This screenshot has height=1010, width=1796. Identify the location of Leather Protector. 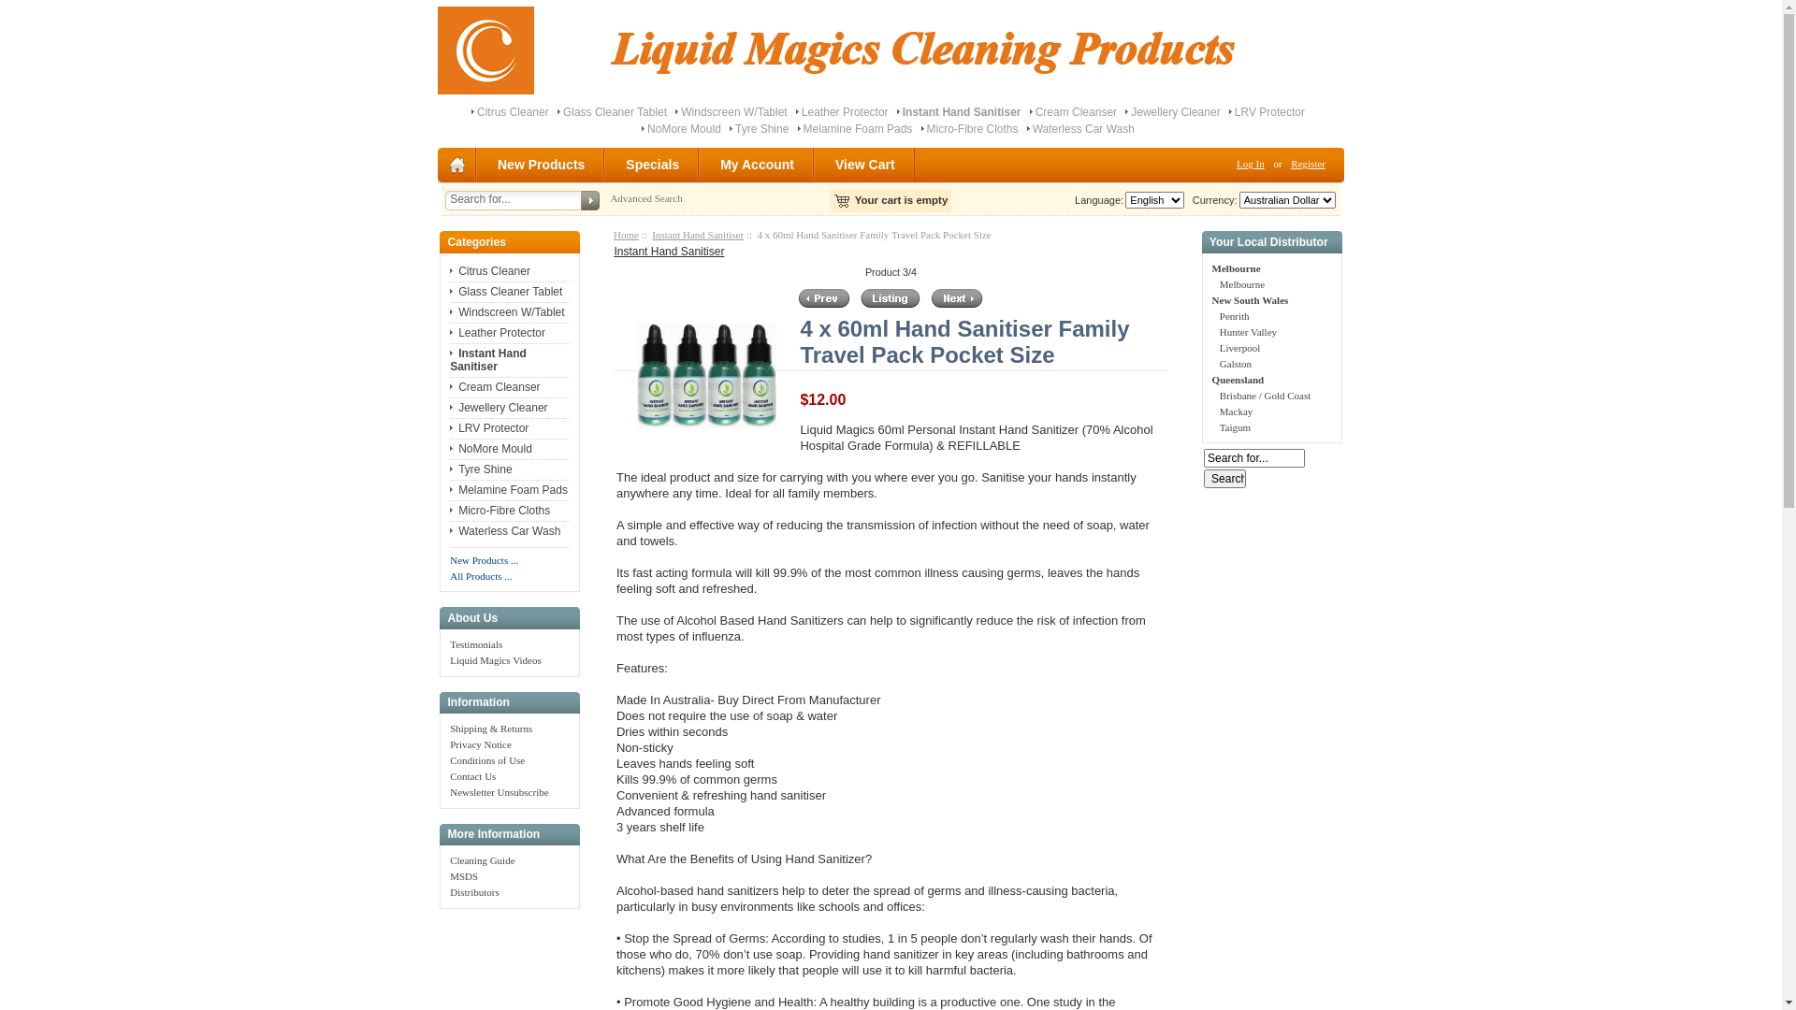
(846, 112).